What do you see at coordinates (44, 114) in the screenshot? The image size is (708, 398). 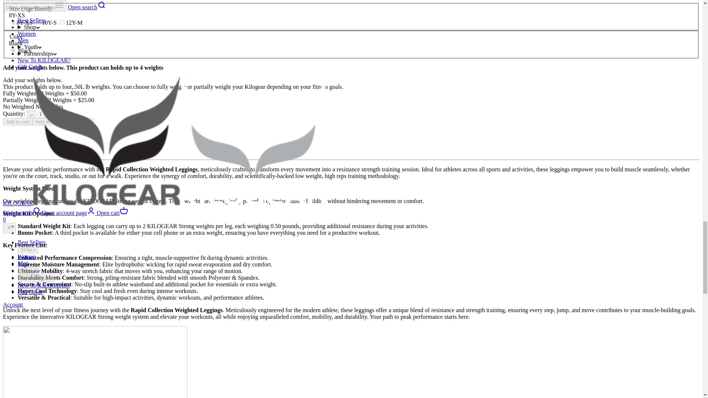 I see `1` at bounding box center [44, 114].